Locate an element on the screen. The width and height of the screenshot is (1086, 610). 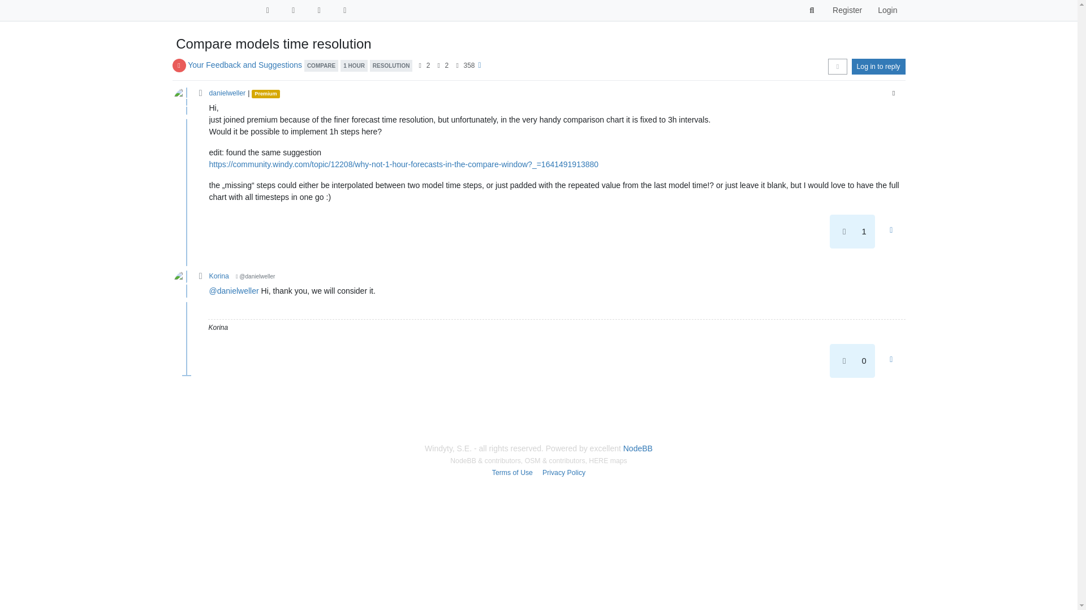
Korina is located at coordinates (219, 276).